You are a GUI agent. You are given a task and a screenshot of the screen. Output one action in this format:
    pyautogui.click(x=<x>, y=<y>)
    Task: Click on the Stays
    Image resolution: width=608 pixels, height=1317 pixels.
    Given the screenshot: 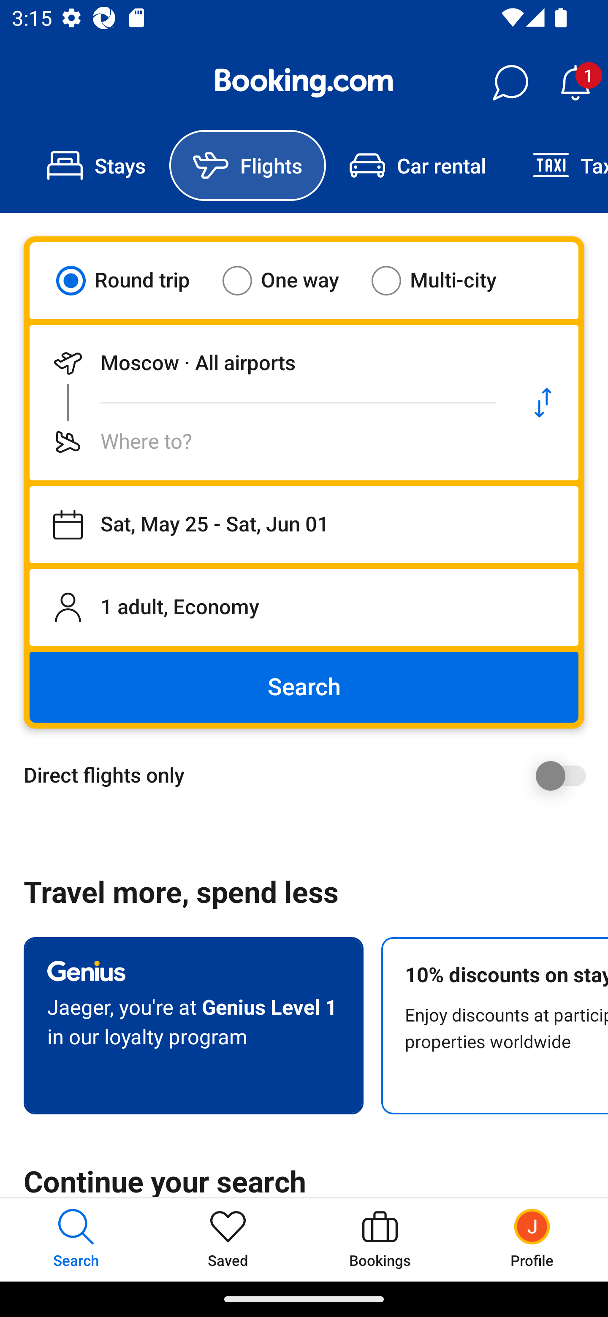 What is the action you would take?
    pyautogui.click(x=96, y=165)
    